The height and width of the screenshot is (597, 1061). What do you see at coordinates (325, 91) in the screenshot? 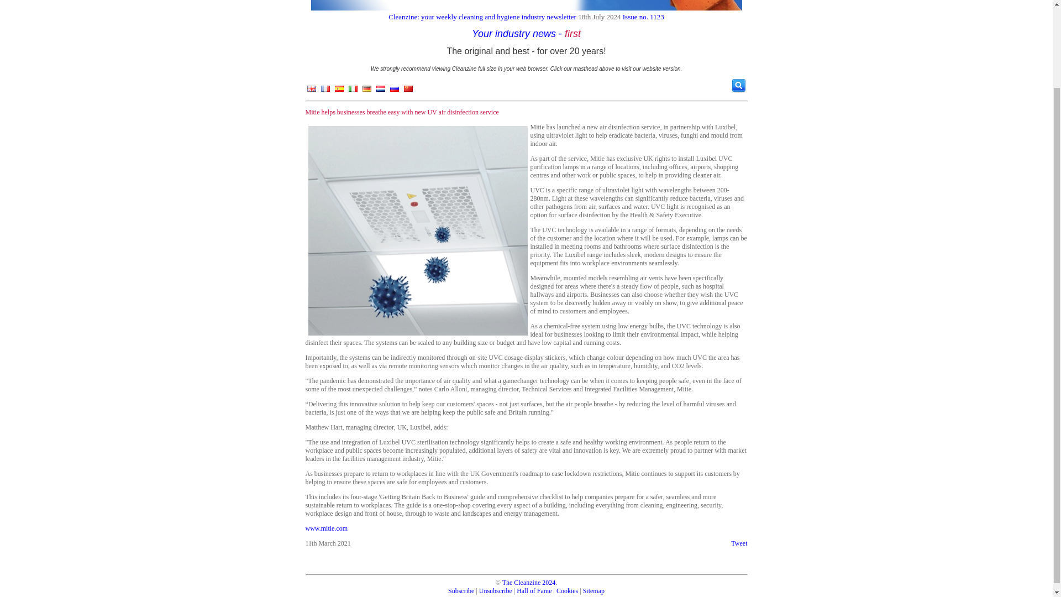
I see `Translate to French` at bounding box center [325, 91].